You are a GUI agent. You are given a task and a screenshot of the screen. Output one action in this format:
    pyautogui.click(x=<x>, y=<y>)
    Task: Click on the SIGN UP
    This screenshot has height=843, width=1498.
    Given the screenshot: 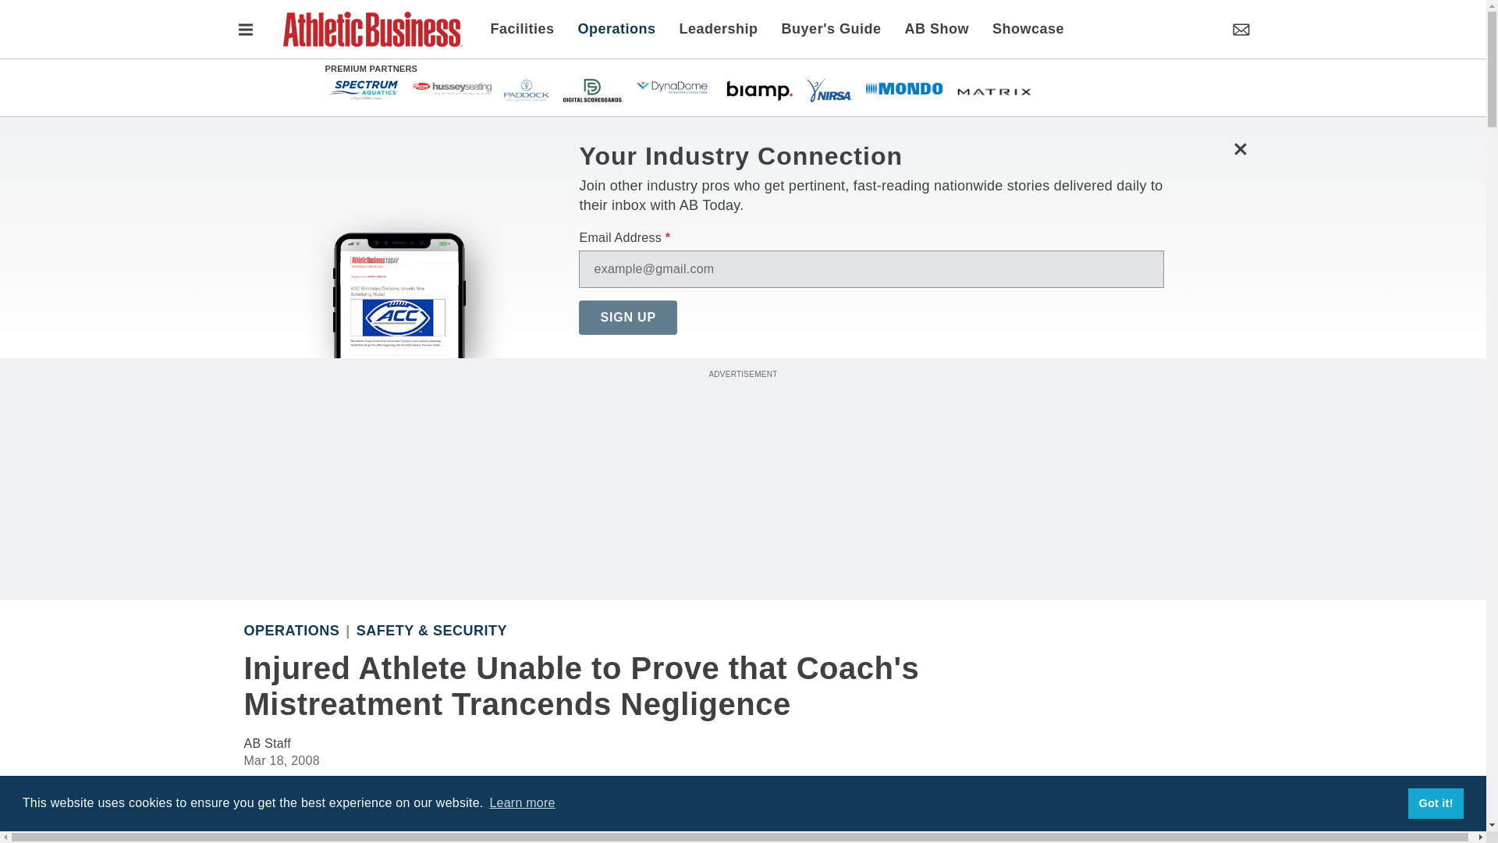 What is the action you would take?
    pyautogui.click(x=627, y=317)
    